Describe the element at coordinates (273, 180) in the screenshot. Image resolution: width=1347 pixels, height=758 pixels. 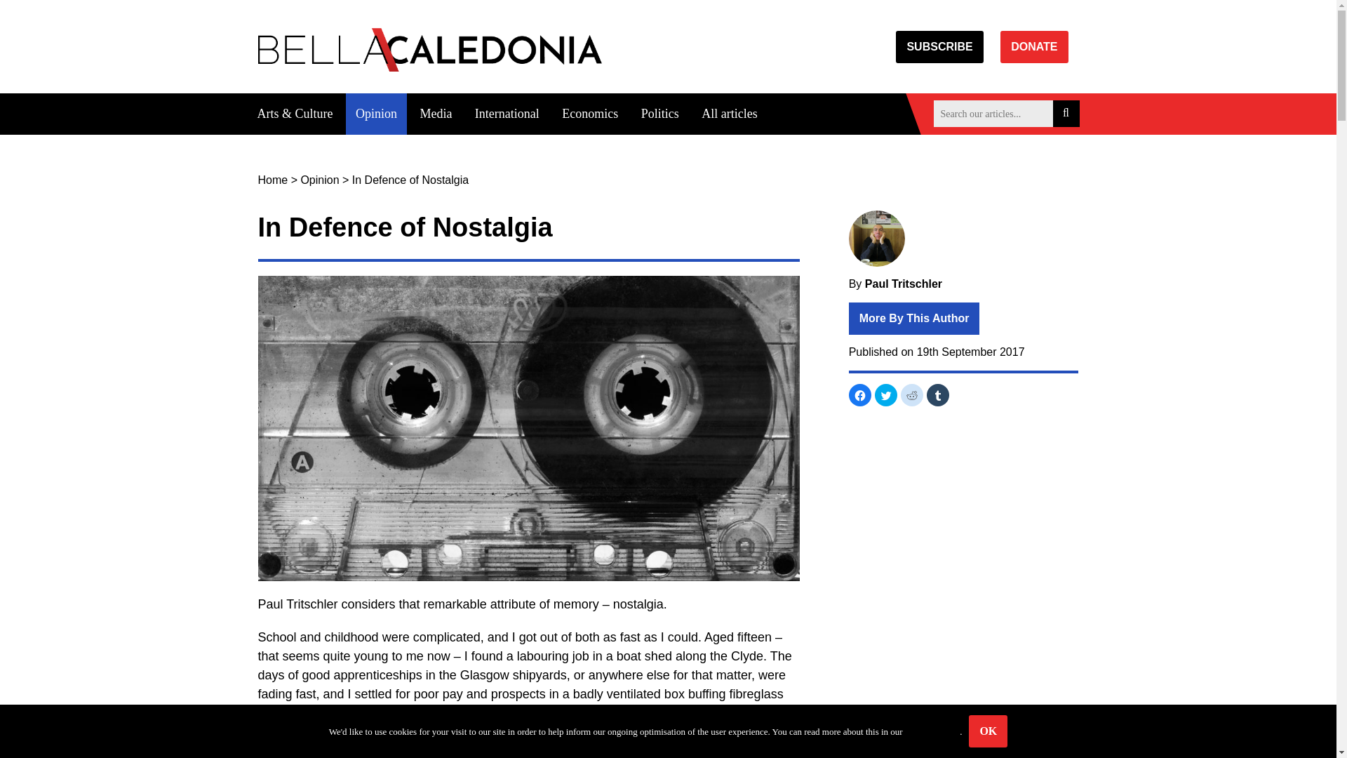
I see `Home` at that location.